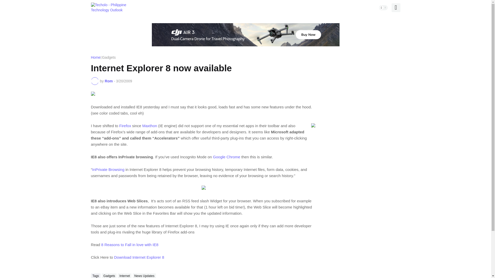 Image resolution: width=495 pixels, height=278 pixels. What do you see at coordinates (108, 169) in the screenshot?
I see `InPrivate Browsing` at bounding box center [108, 169].